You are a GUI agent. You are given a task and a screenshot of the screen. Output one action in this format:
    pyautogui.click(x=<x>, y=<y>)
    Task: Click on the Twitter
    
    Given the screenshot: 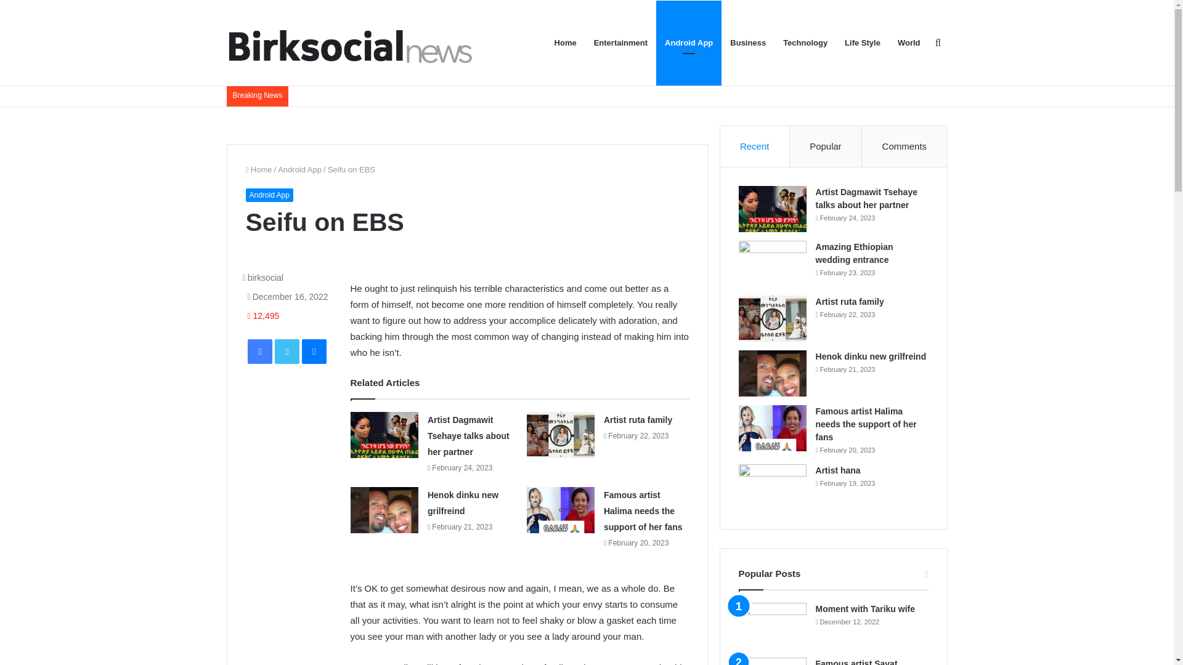 What is the action you would take?
    pyautogui.click(x=287, y=351)
    